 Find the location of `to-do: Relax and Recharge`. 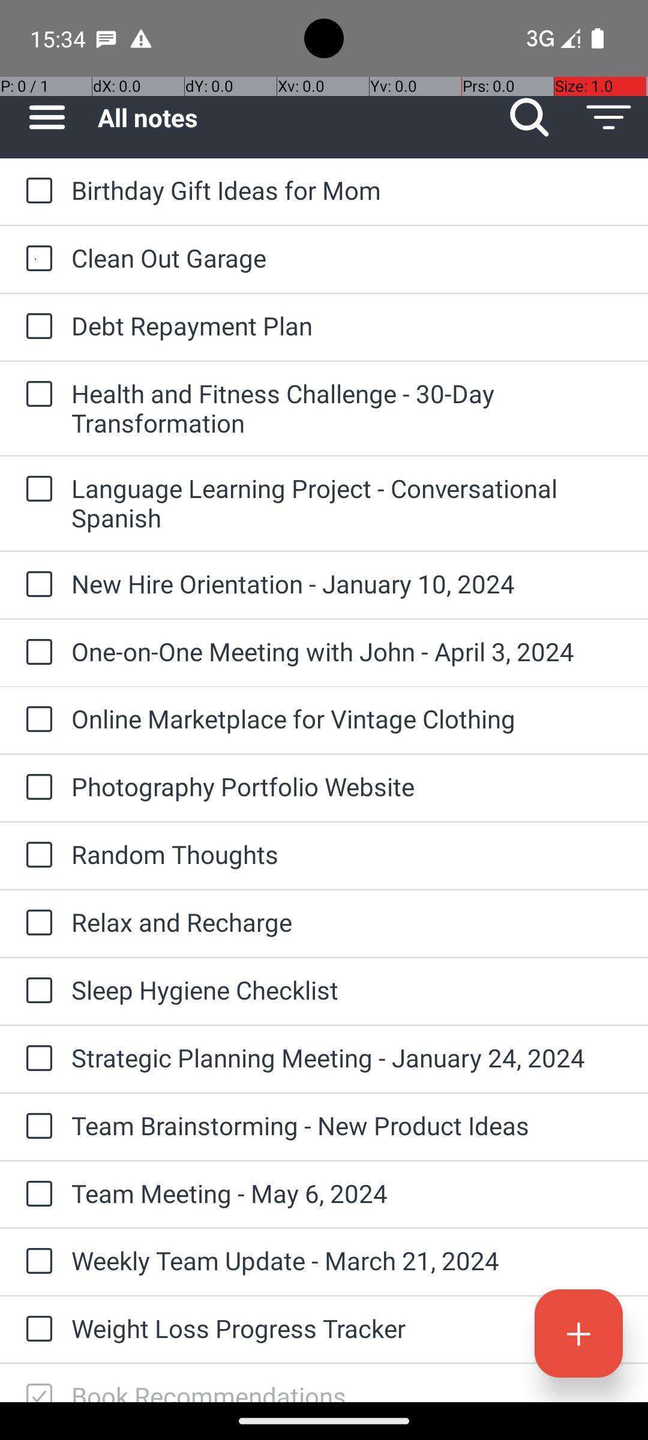

to-do: Relax and Recharge is located at coordinates (36, 923).